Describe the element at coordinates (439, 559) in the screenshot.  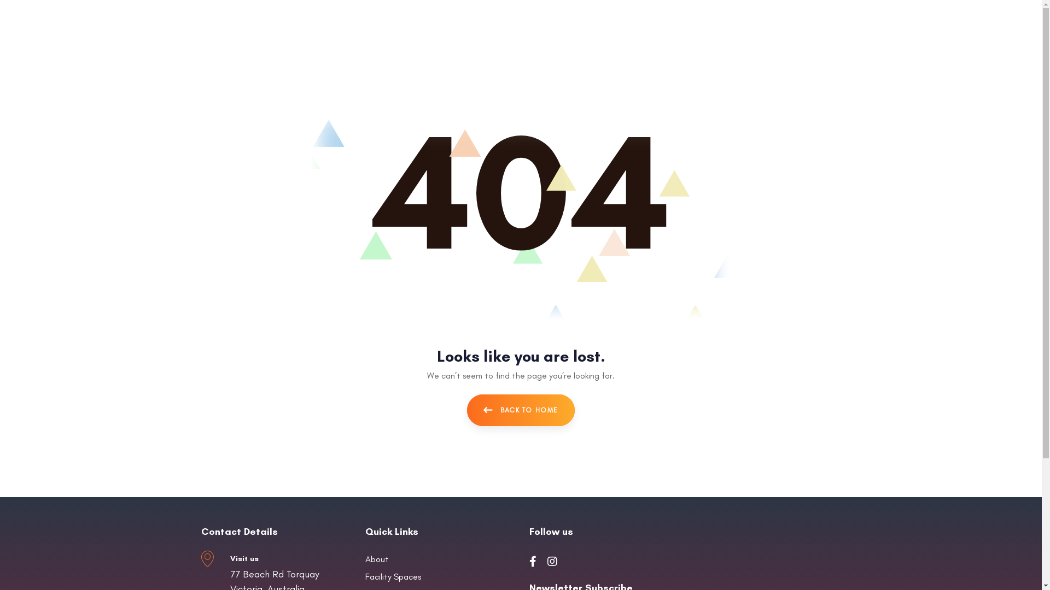
I see `About` at that location.